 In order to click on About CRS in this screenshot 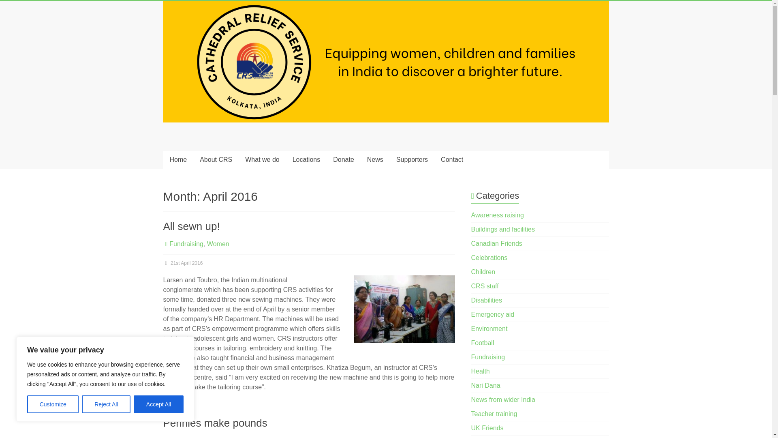, I will do `click(216, 159)`.